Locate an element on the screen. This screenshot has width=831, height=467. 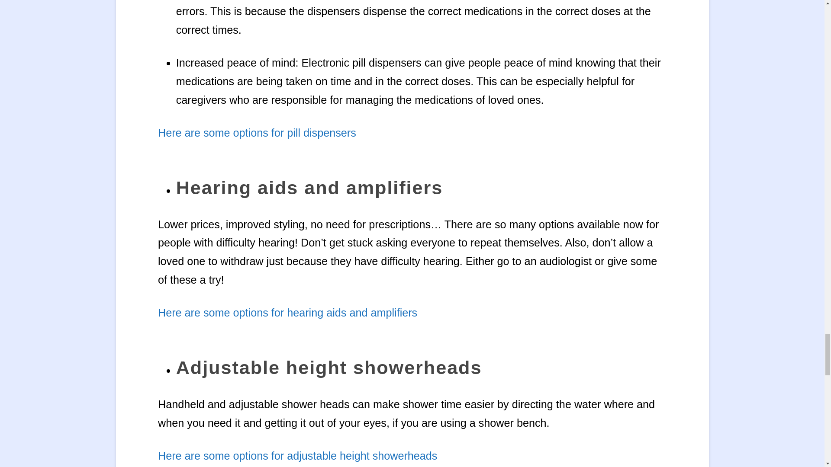
Here are some options for hearing aids and amplifiers is located at coordinates (287, 312).